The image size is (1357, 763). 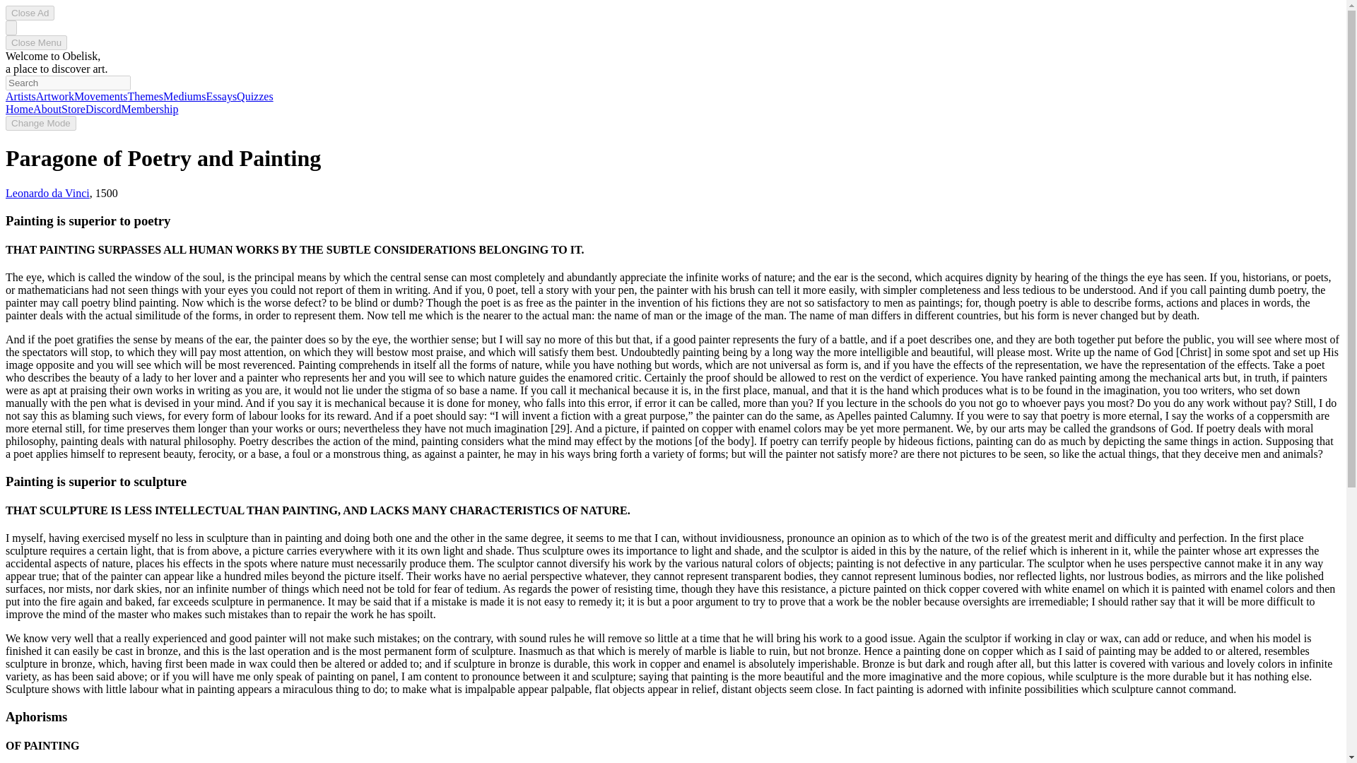 I want to click on About, so click(x=47, y=109).